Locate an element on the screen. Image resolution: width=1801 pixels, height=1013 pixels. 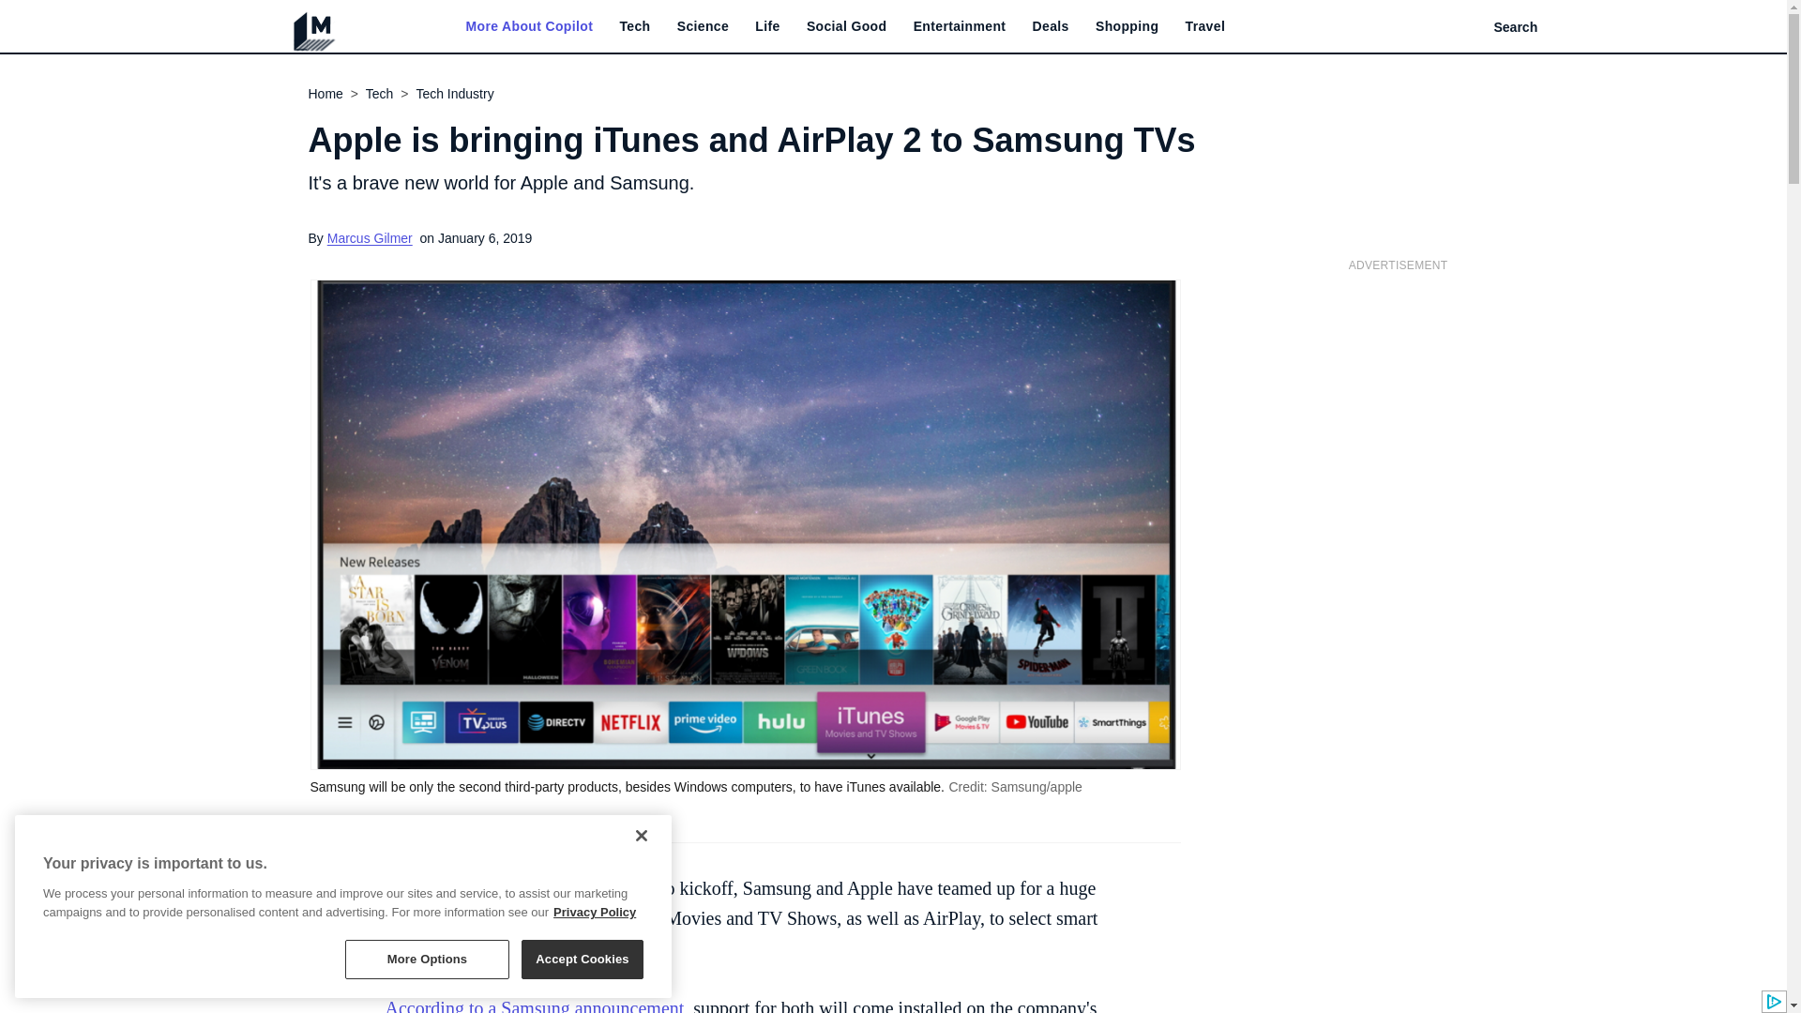
Tech is located at coordinates (634, 26).